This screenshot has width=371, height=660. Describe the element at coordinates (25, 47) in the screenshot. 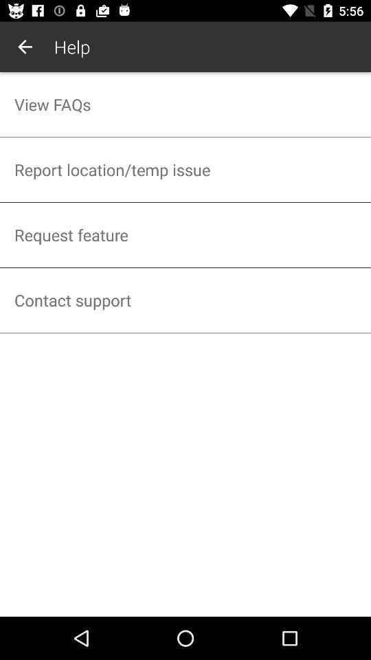

I see `turn on the item next to help` at that location.